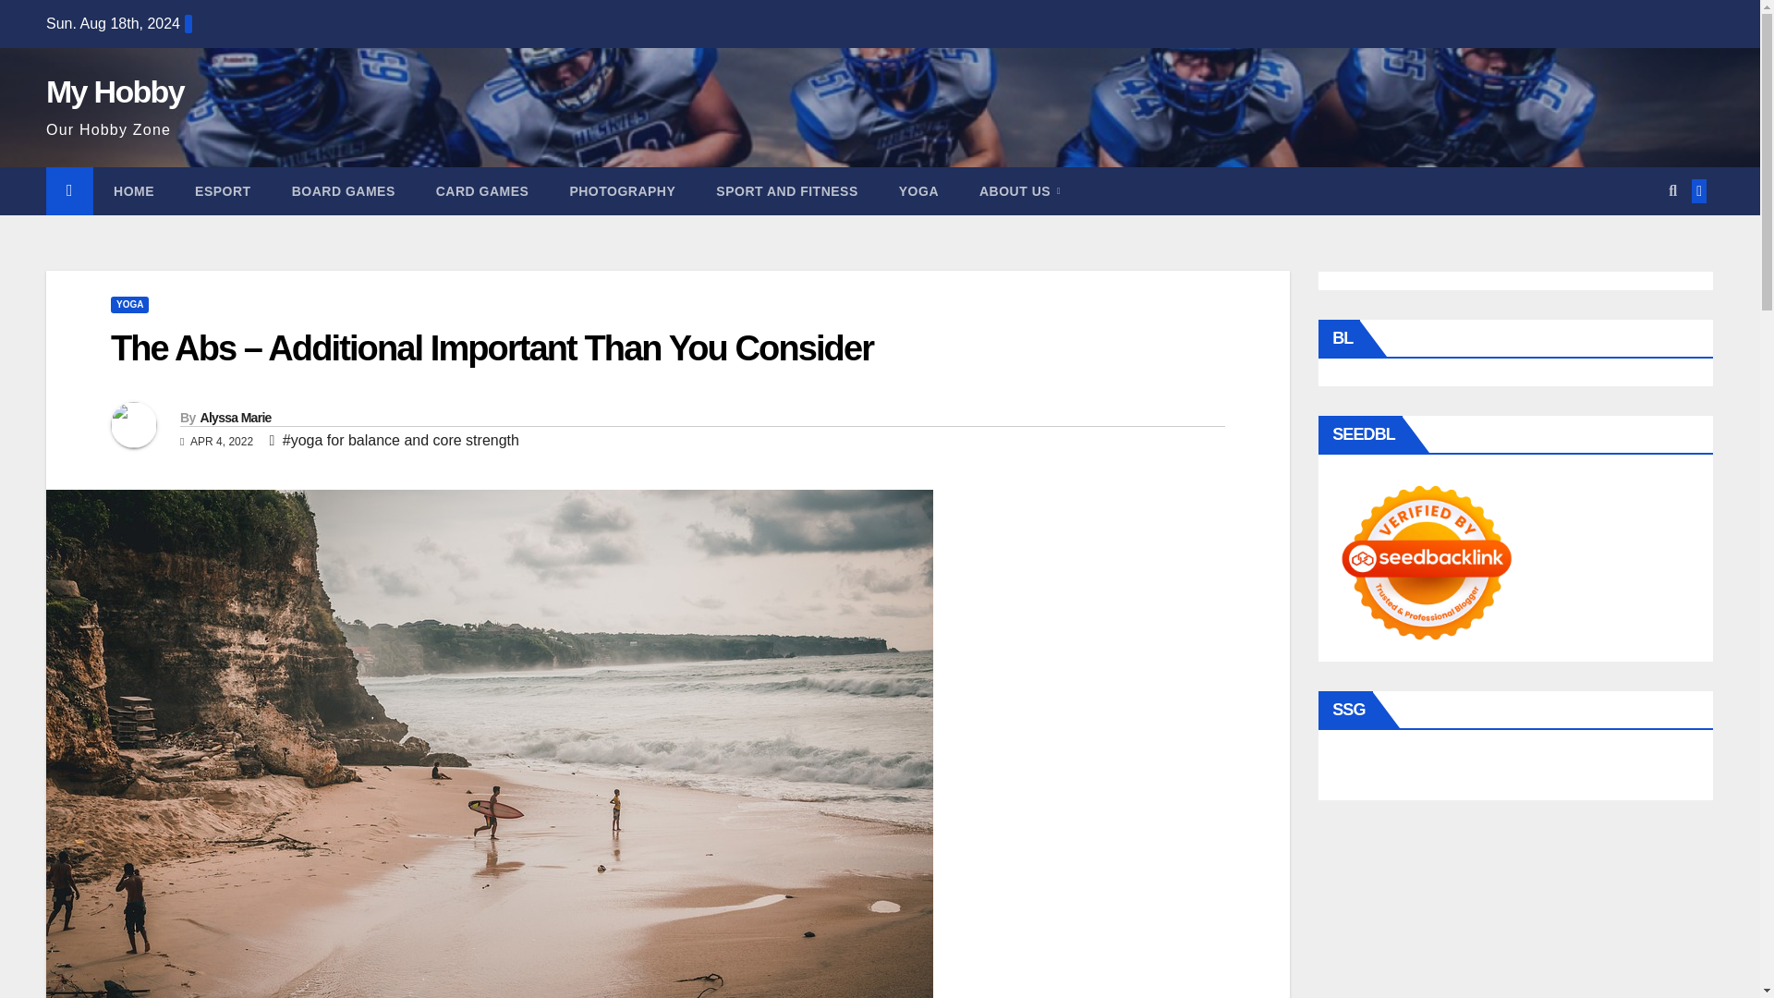  What do you see at coordinates (1020, 191) in the screenshot?
I see `ABOUT US` at bounding box center [1020, 191].